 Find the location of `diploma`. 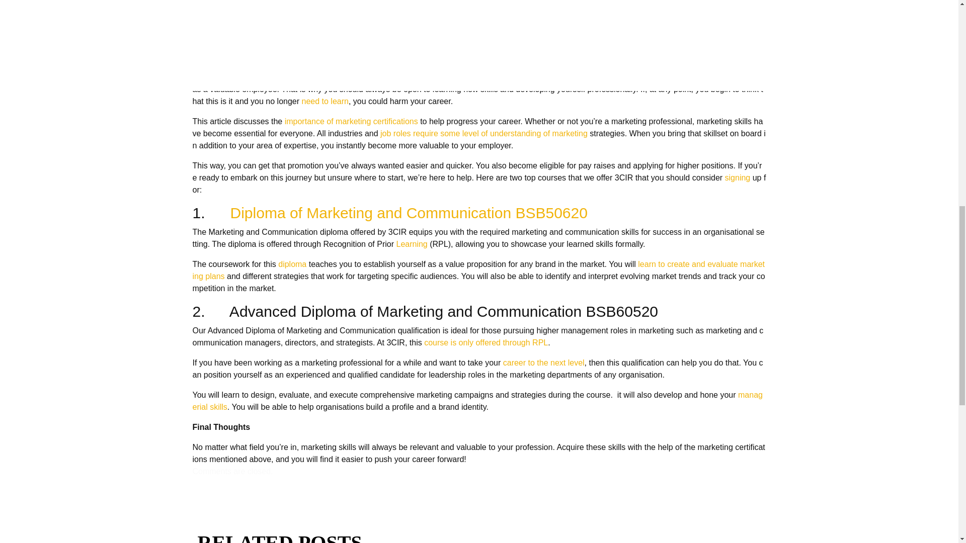

diploma is located at coordinates (292, 264).